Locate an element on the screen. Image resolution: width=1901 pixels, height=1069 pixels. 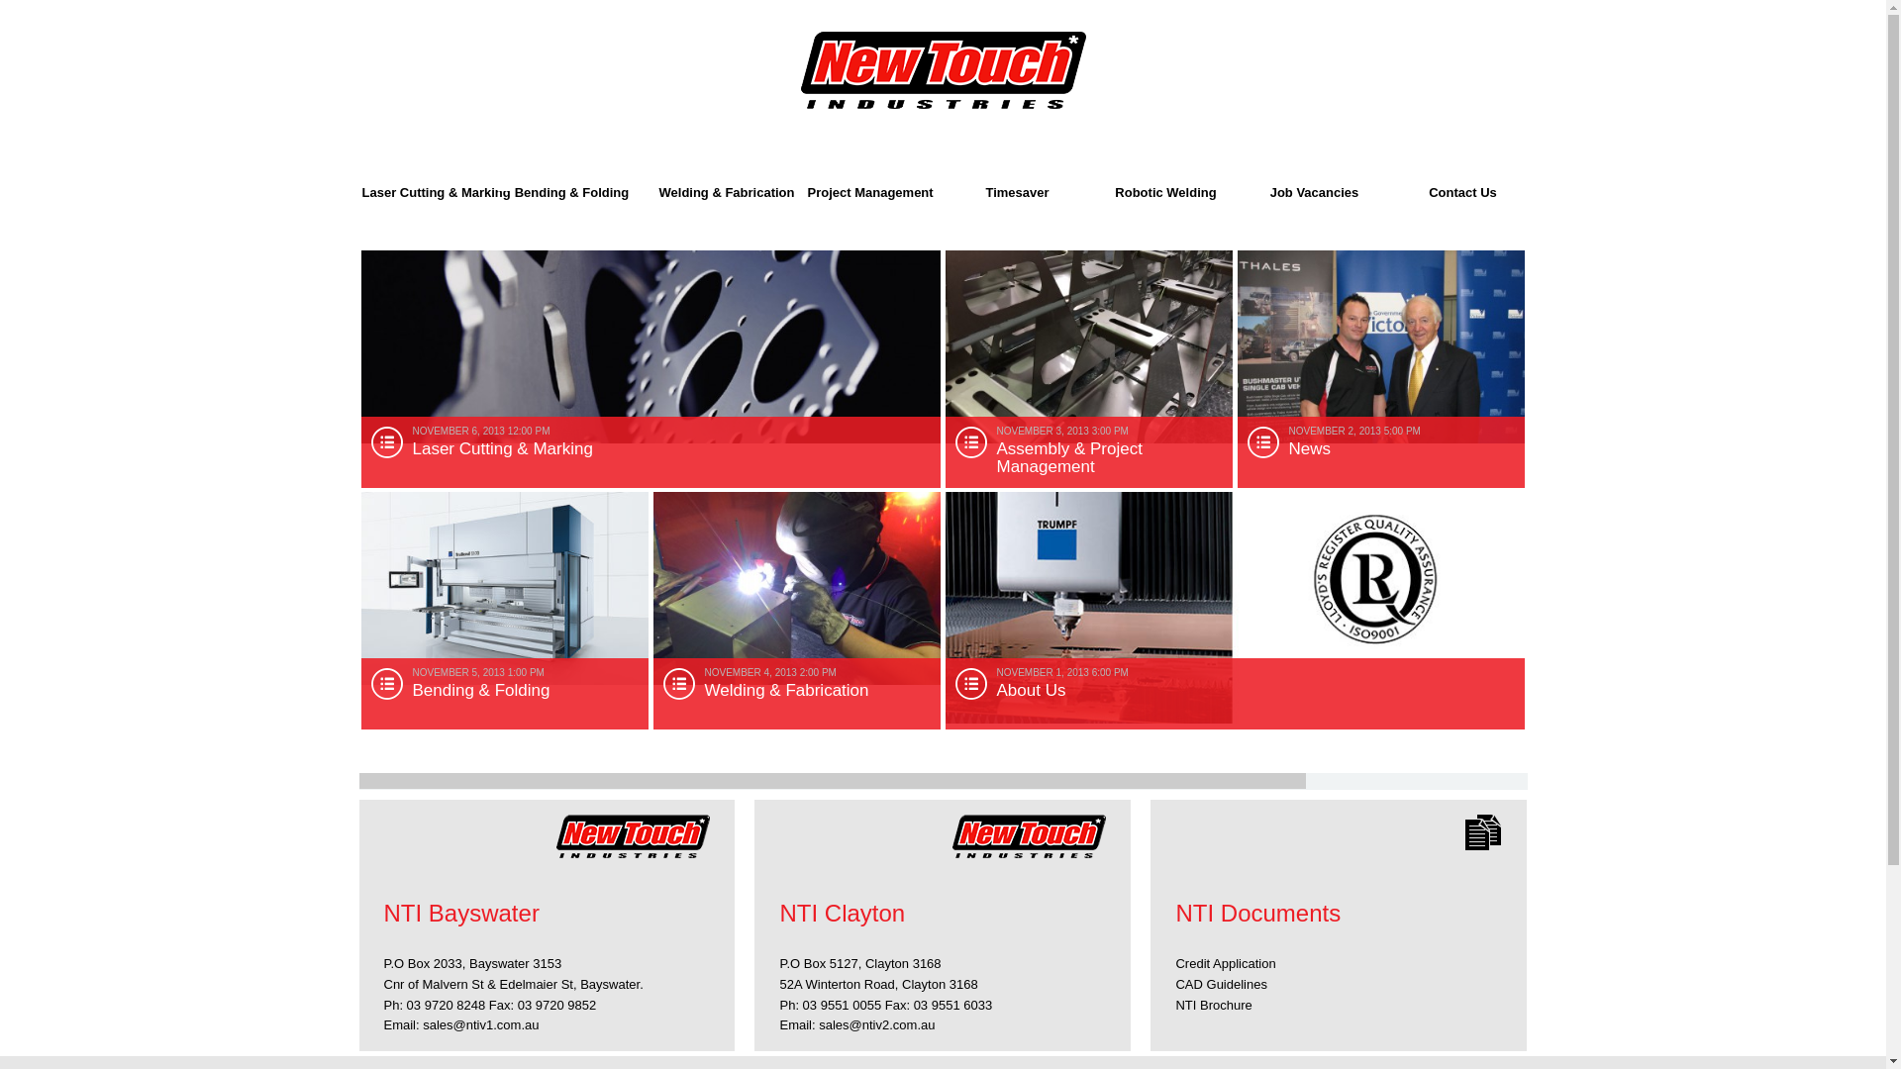
Bending & Folding is located at coordinates (504, 589).